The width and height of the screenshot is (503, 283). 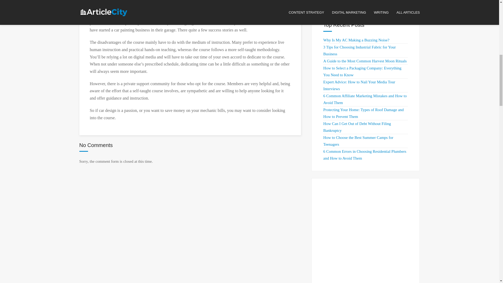 What do you see at coordinates (359, 50) in the screenshot?
I see `3 Tips for Choosing Industrial Fabric for Your Business` at bounding box center [359, 50].